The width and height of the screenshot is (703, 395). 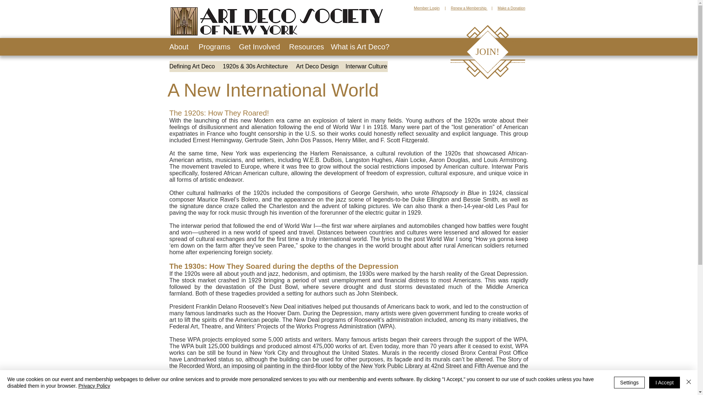 What do you see at coordinates (360, 47) in the screenshot?
I see `What is Art Deco?` at bounding box center [360, 47].